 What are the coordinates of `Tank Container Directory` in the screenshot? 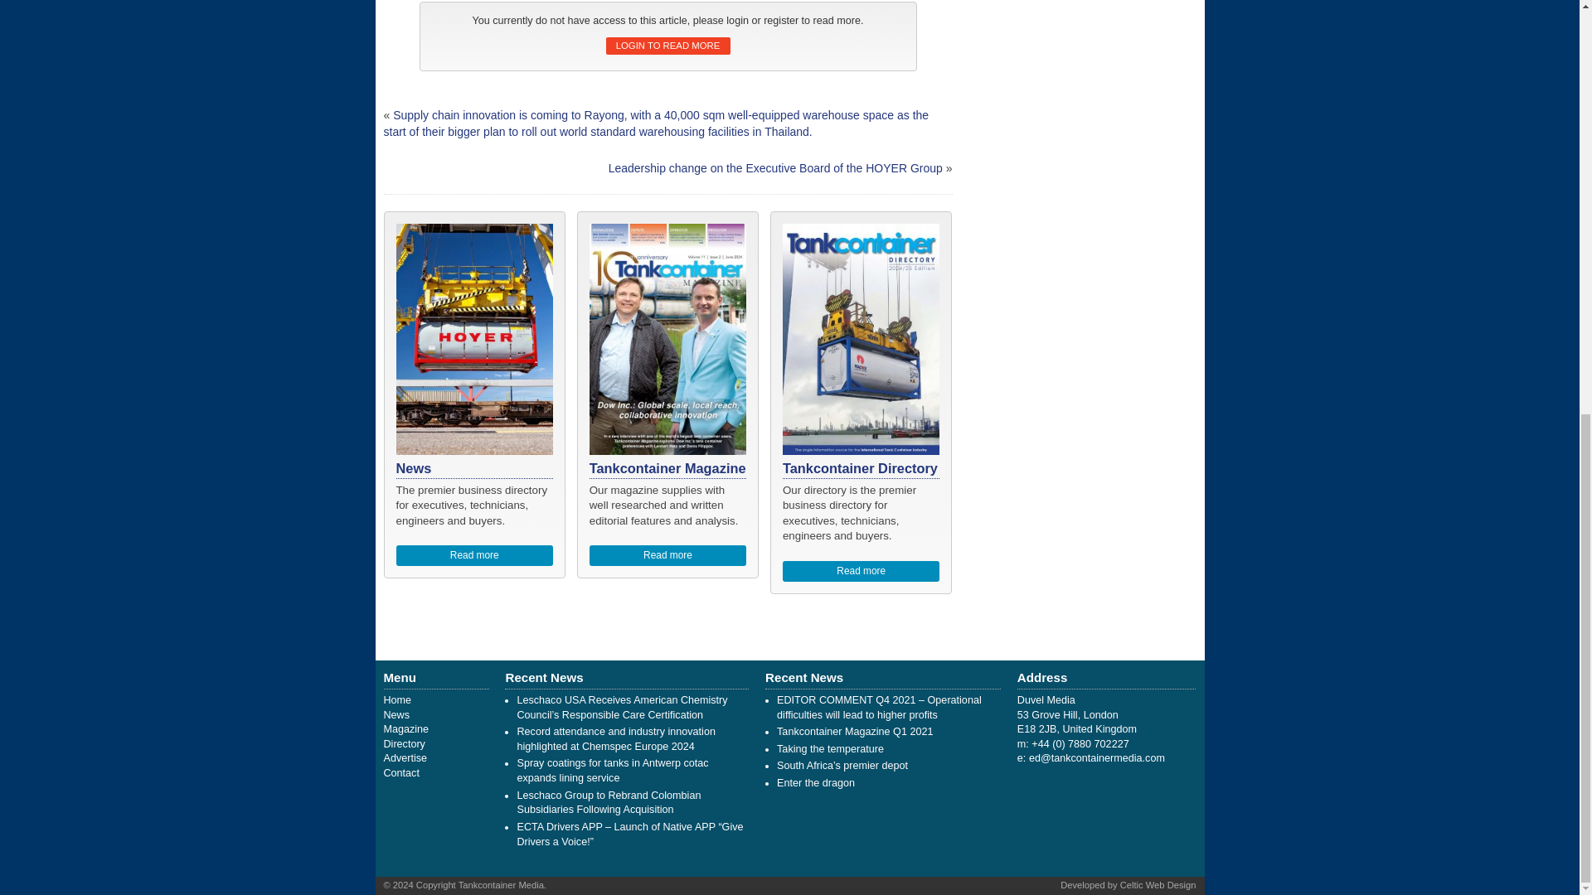 It's located at (404, 744).